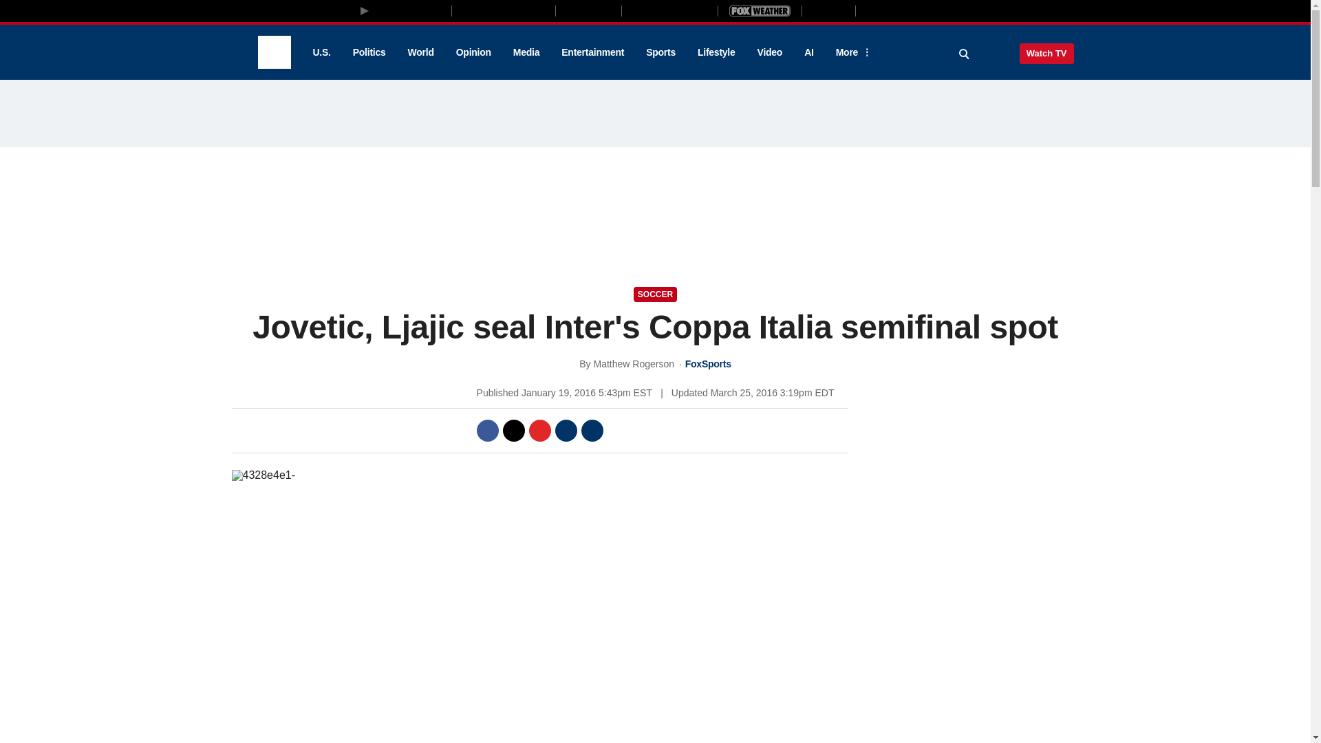 The image size is (1321, 743). What do you see at coordinates (769, 52) in the screenshot?
I see `Video` at bounding box center [769, 52].